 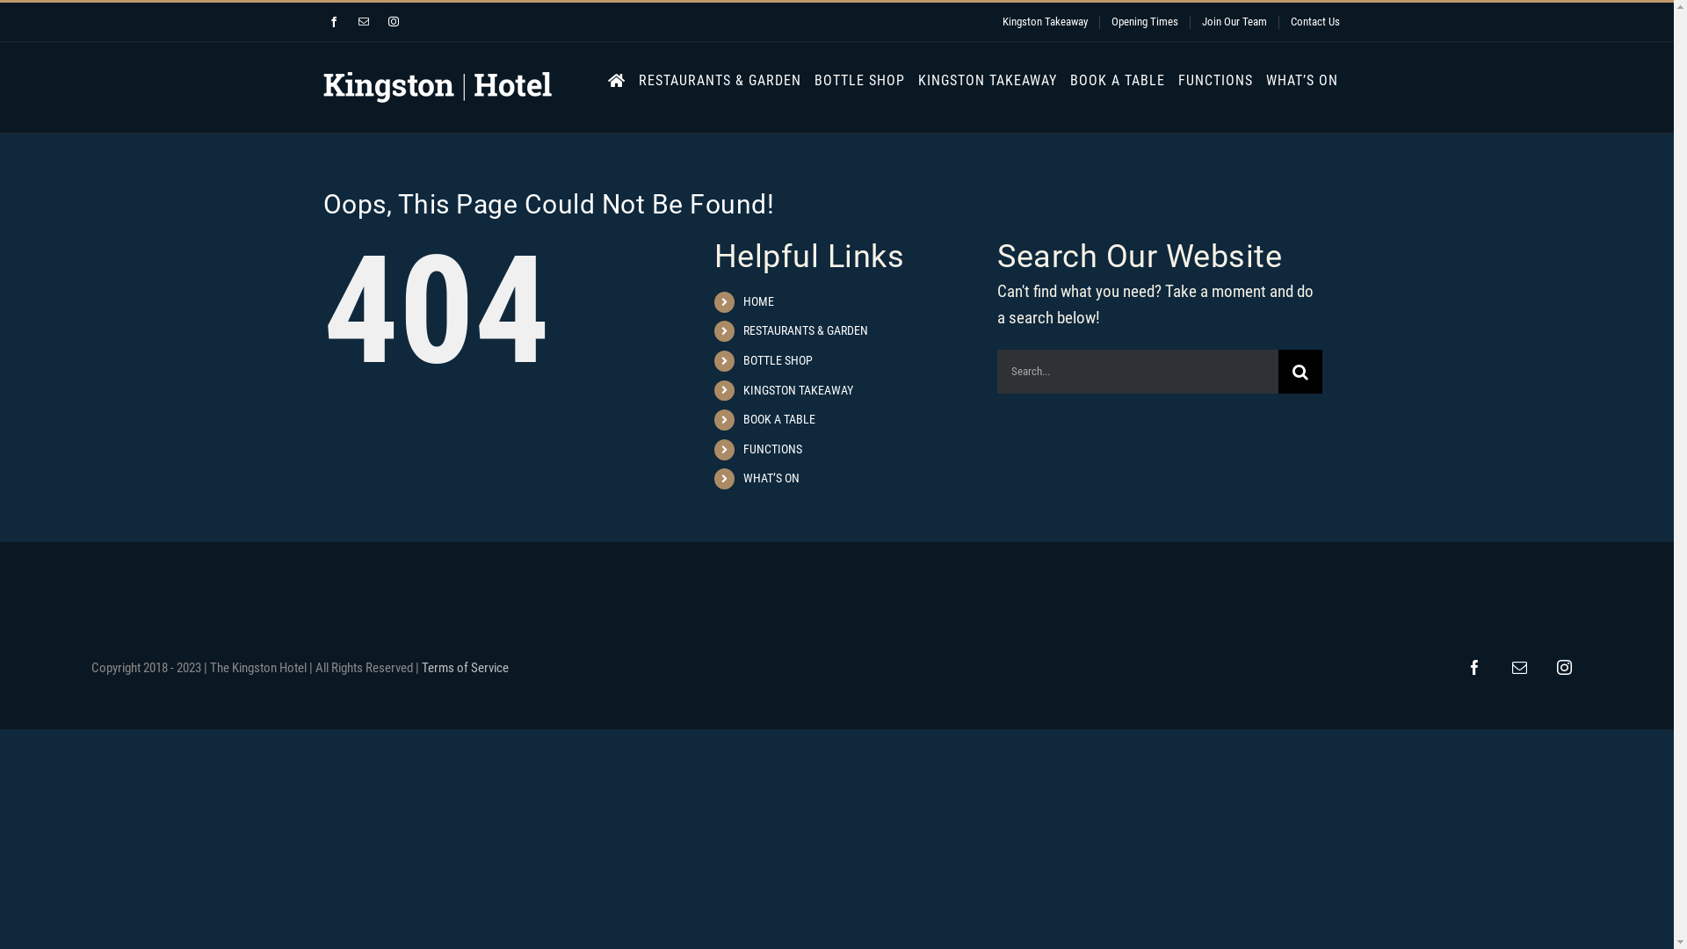 What do you see at coordinates (1118, 79) in the screenshot?
I see `BOOK A TABLE` at bounding box center [1118, 79].